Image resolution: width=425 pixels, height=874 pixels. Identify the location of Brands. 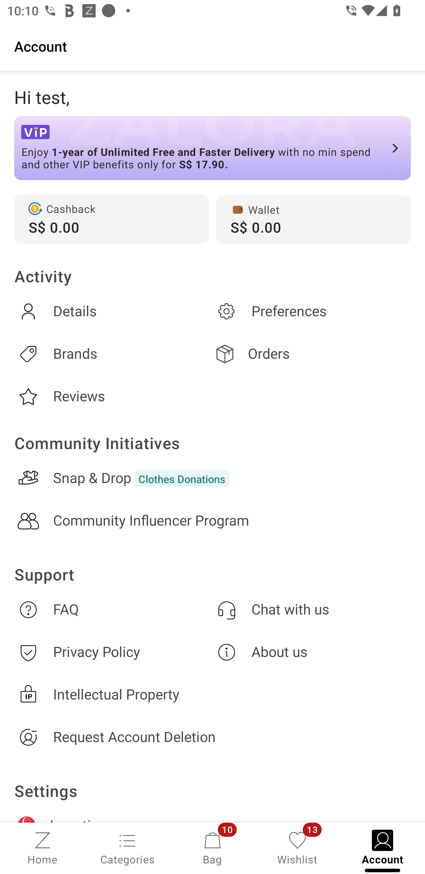
(113, 354).